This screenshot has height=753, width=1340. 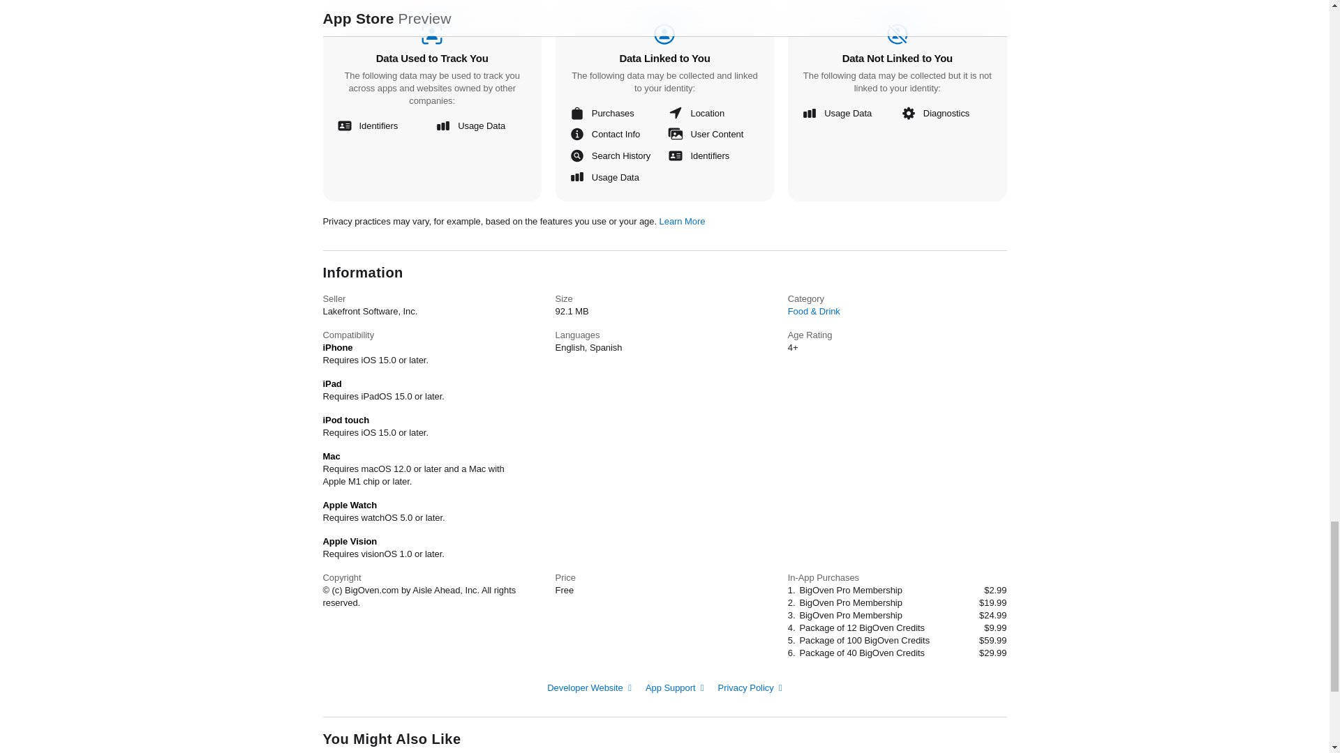 I want to click on App Support, so click(x=675, y=687).